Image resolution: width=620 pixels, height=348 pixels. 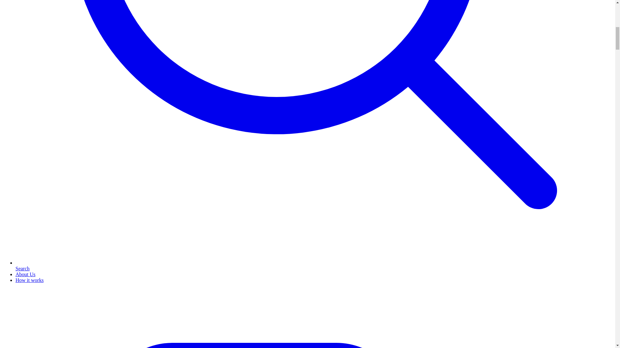 What do you see at coordinates (29, 280) in the screenshot?
I see `How it works` at bounding box center [29, 280].